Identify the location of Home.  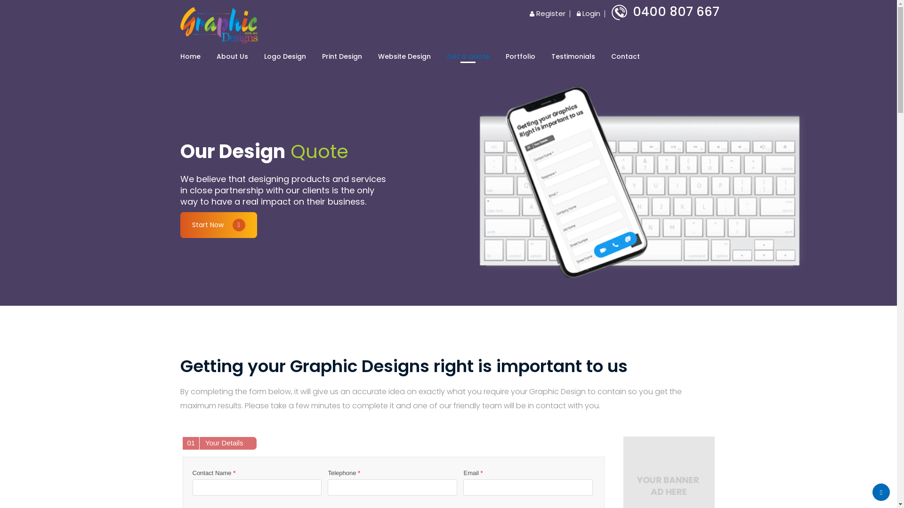
(190, 56).